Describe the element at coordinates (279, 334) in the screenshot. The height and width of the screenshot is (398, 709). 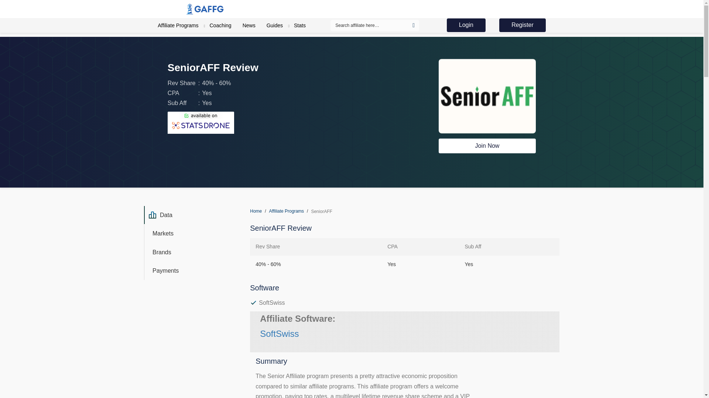
I see `SoftSwiss` at that location.